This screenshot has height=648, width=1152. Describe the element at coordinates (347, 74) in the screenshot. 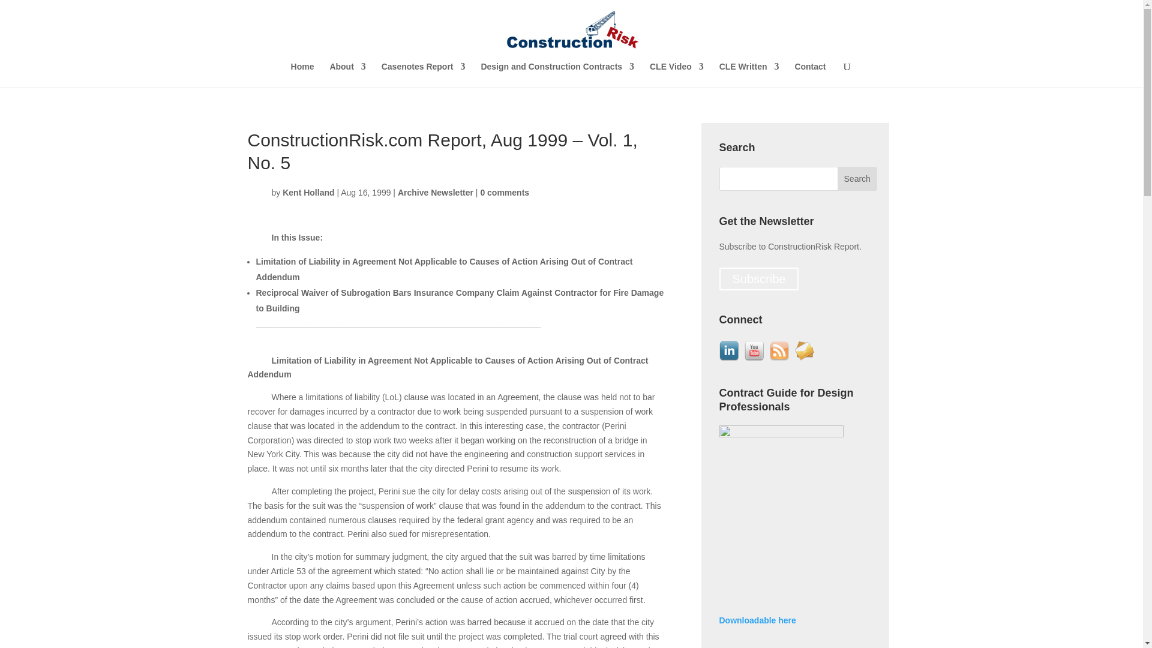

I see `About` at that location.